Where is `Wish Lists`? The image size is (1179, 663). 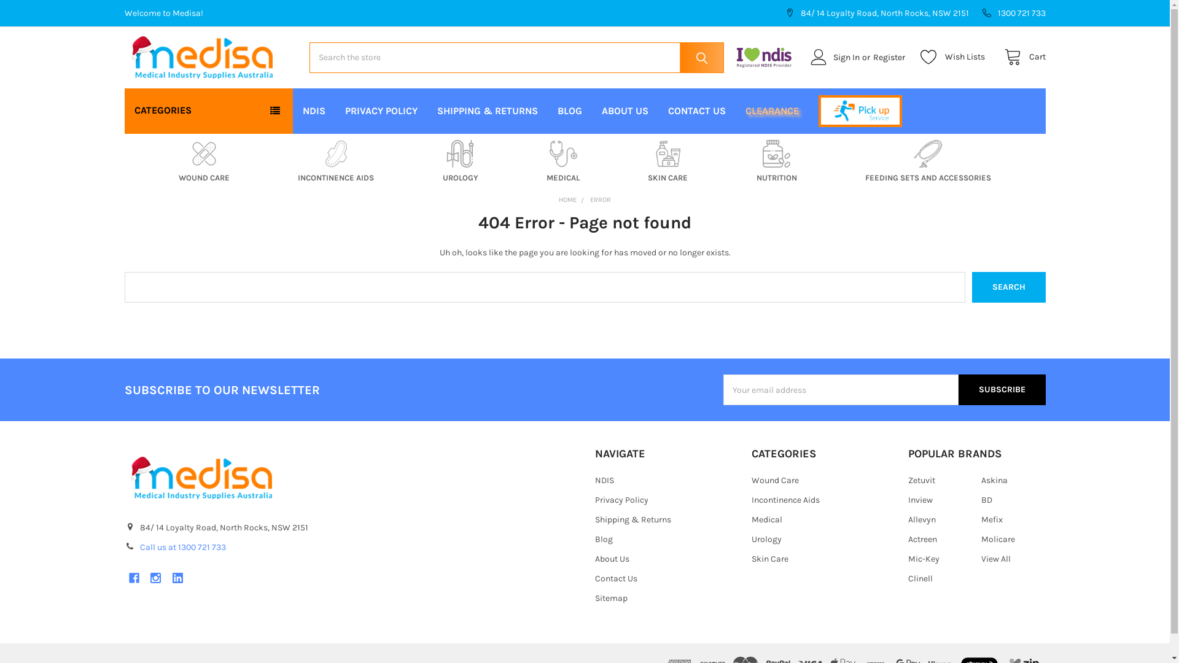 Wish Lists is located at coordinates (955, 58).